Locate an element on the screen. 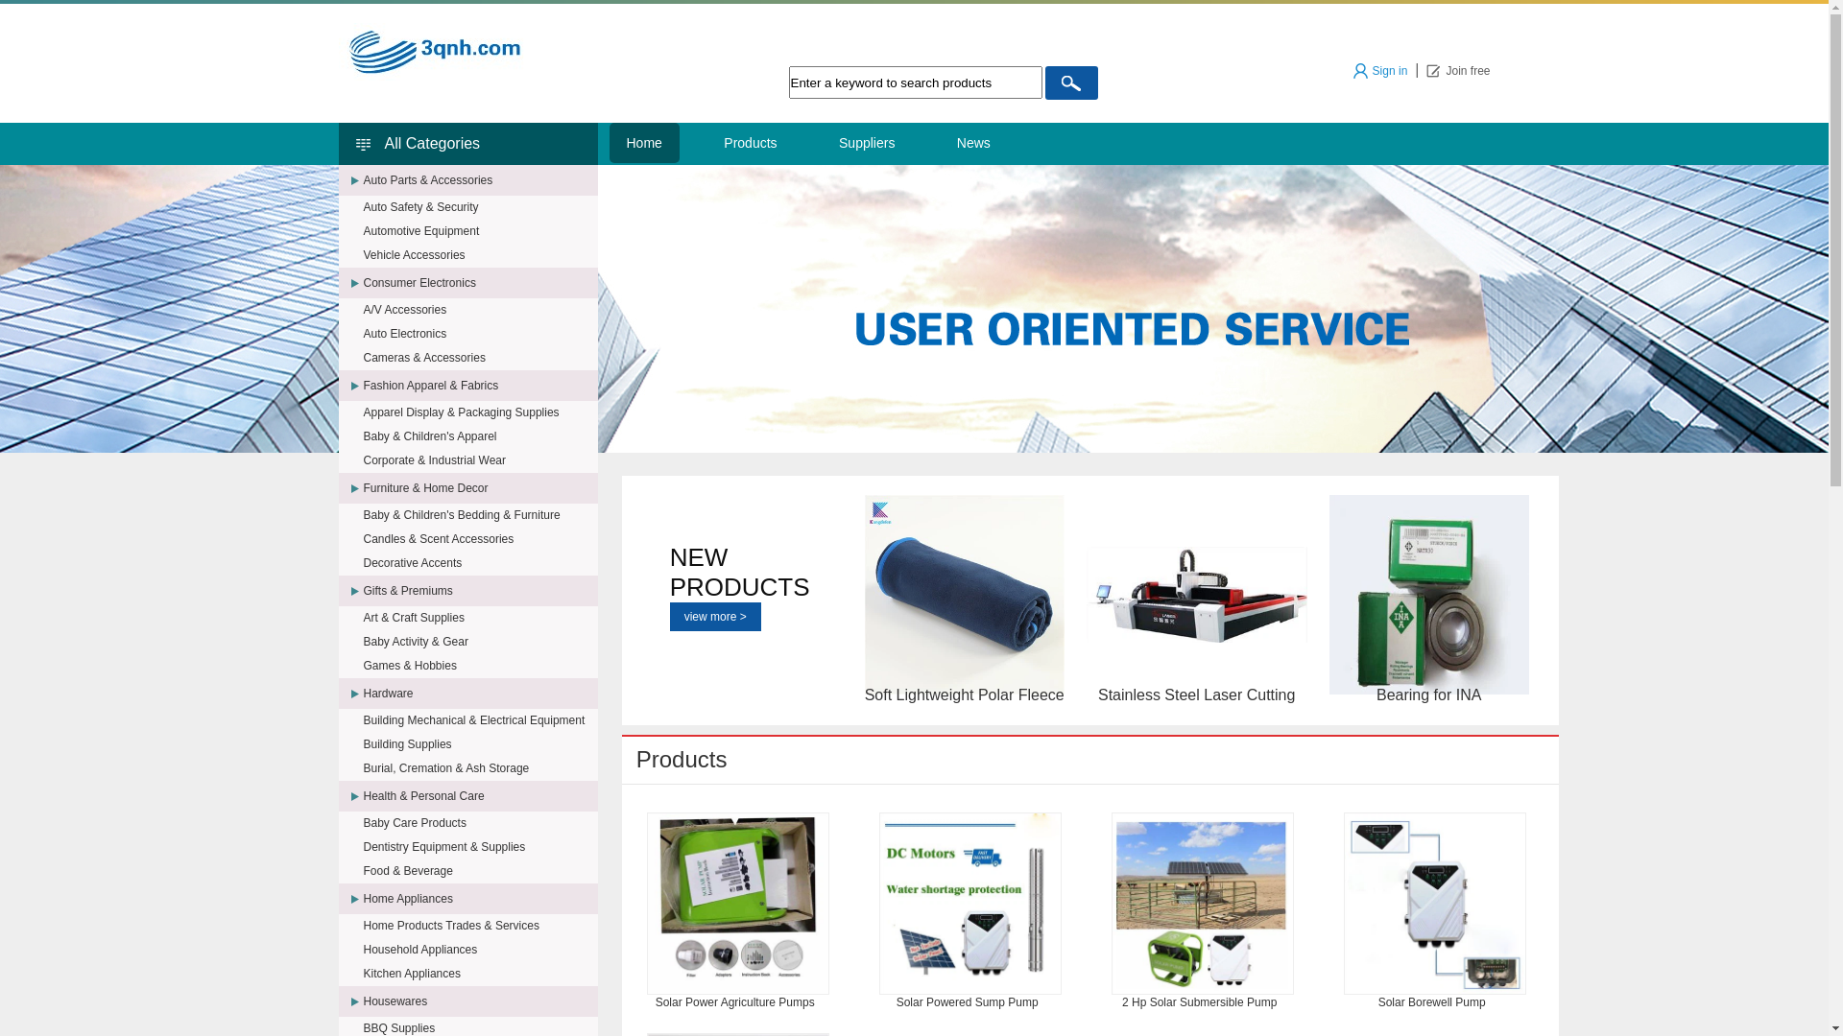 The width and height of the screenshot is (1843, 1036). Candles & Scent Accessories is located at coordinates (480, 539).